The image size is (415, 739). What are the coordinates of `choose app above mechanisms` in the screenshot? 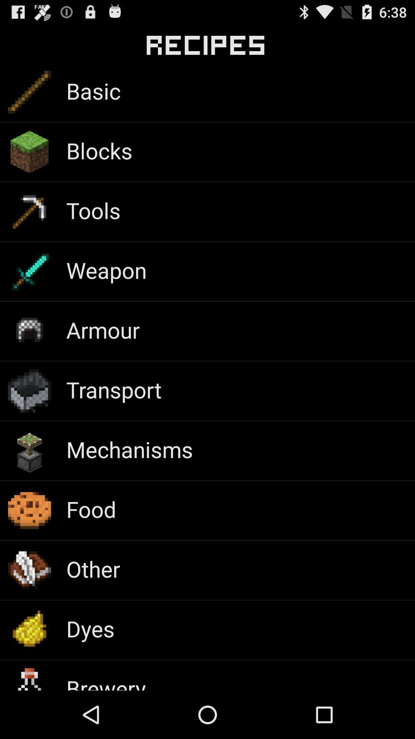 It's located at (114, 390).